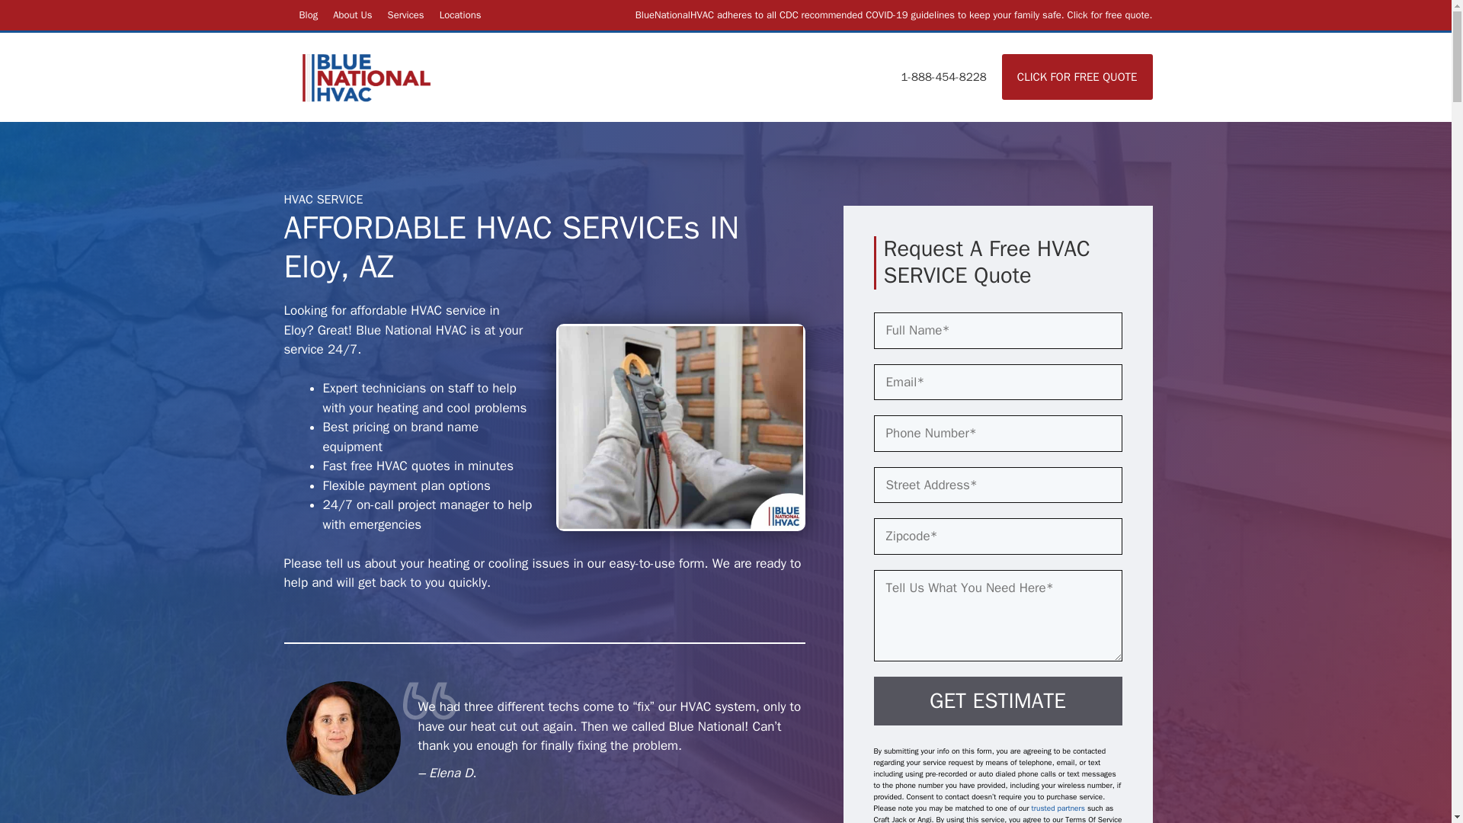 The width and height of the screenshot is (1463, 823). I want to click on Click for free quote., so click(1109, 14).